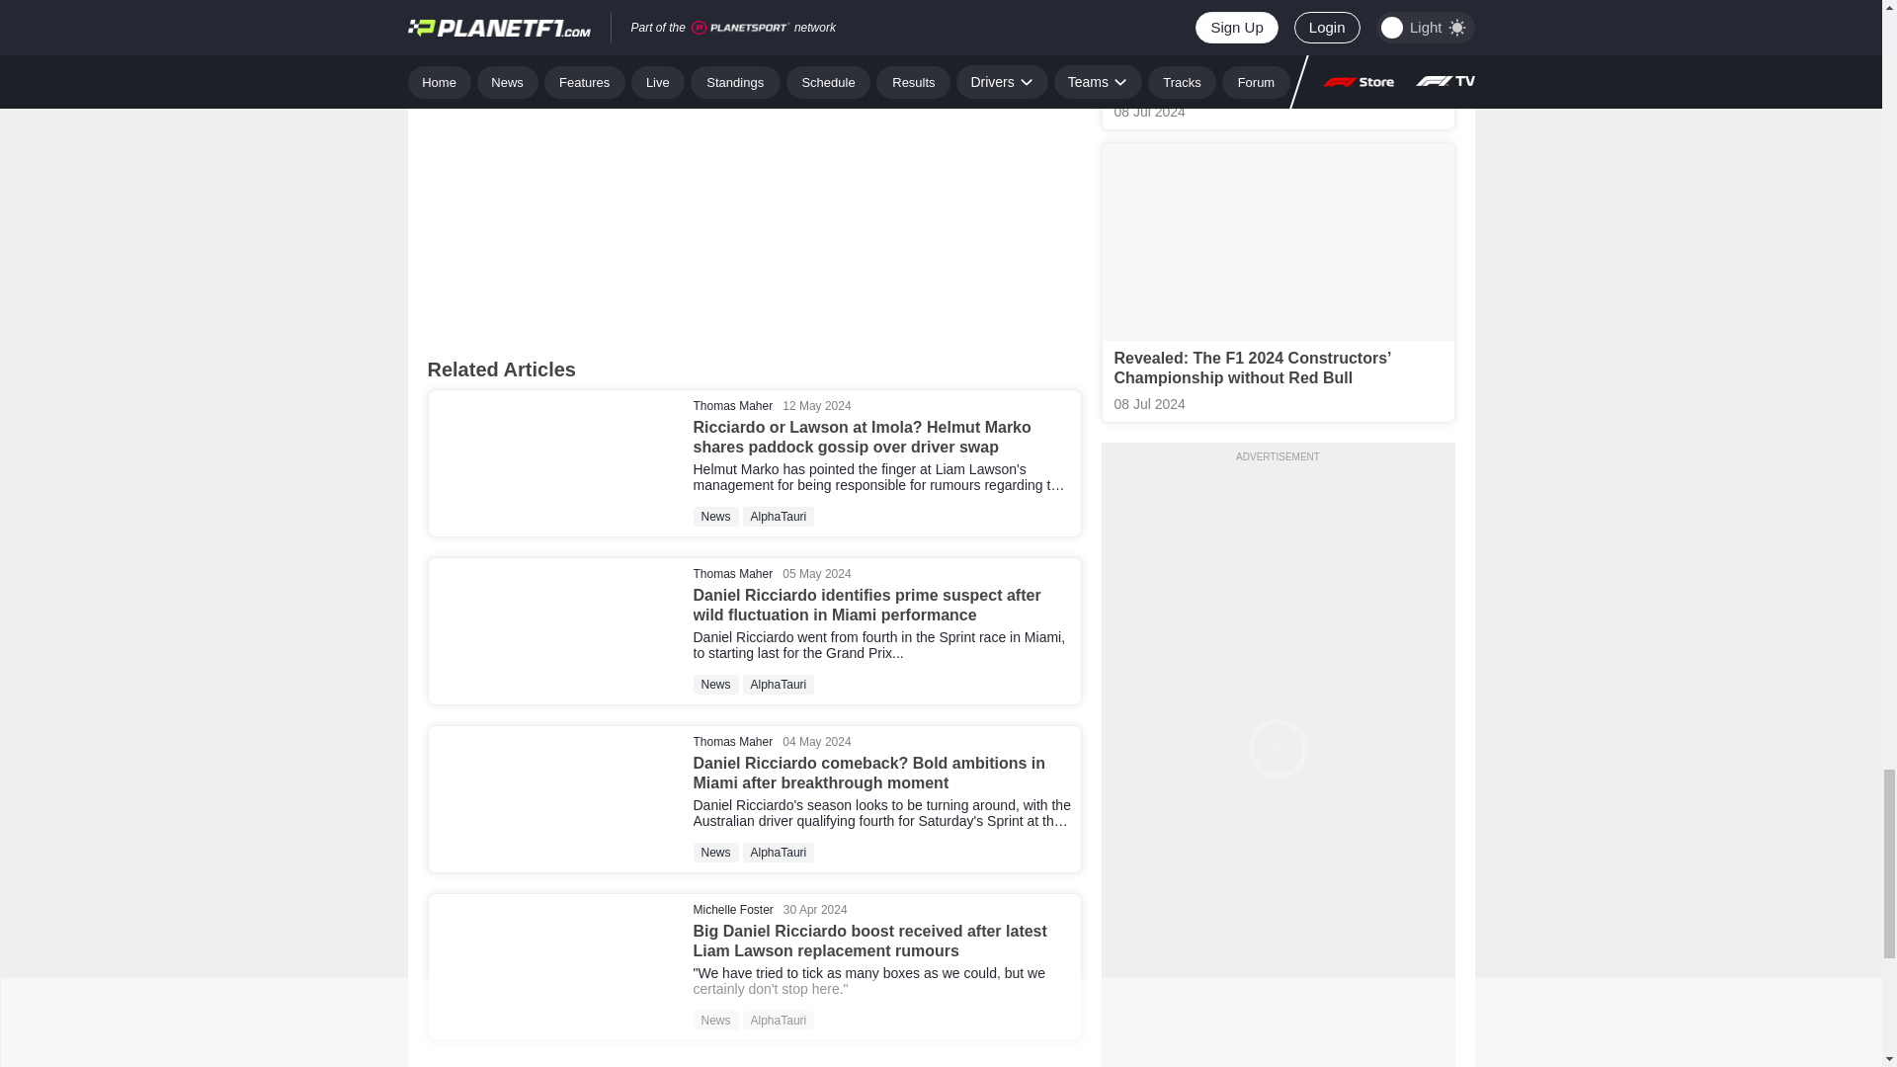  Describe the element at coordinates (754, 182) in the screenshot. I see `Vuukle Comments Widget` at that location.